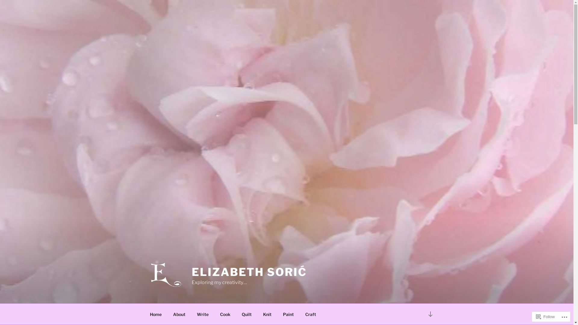 This screenshot has width=578, height=325. Describe the element at coordinates (225, 314) in the screenshot. I see `Cook` at that location.